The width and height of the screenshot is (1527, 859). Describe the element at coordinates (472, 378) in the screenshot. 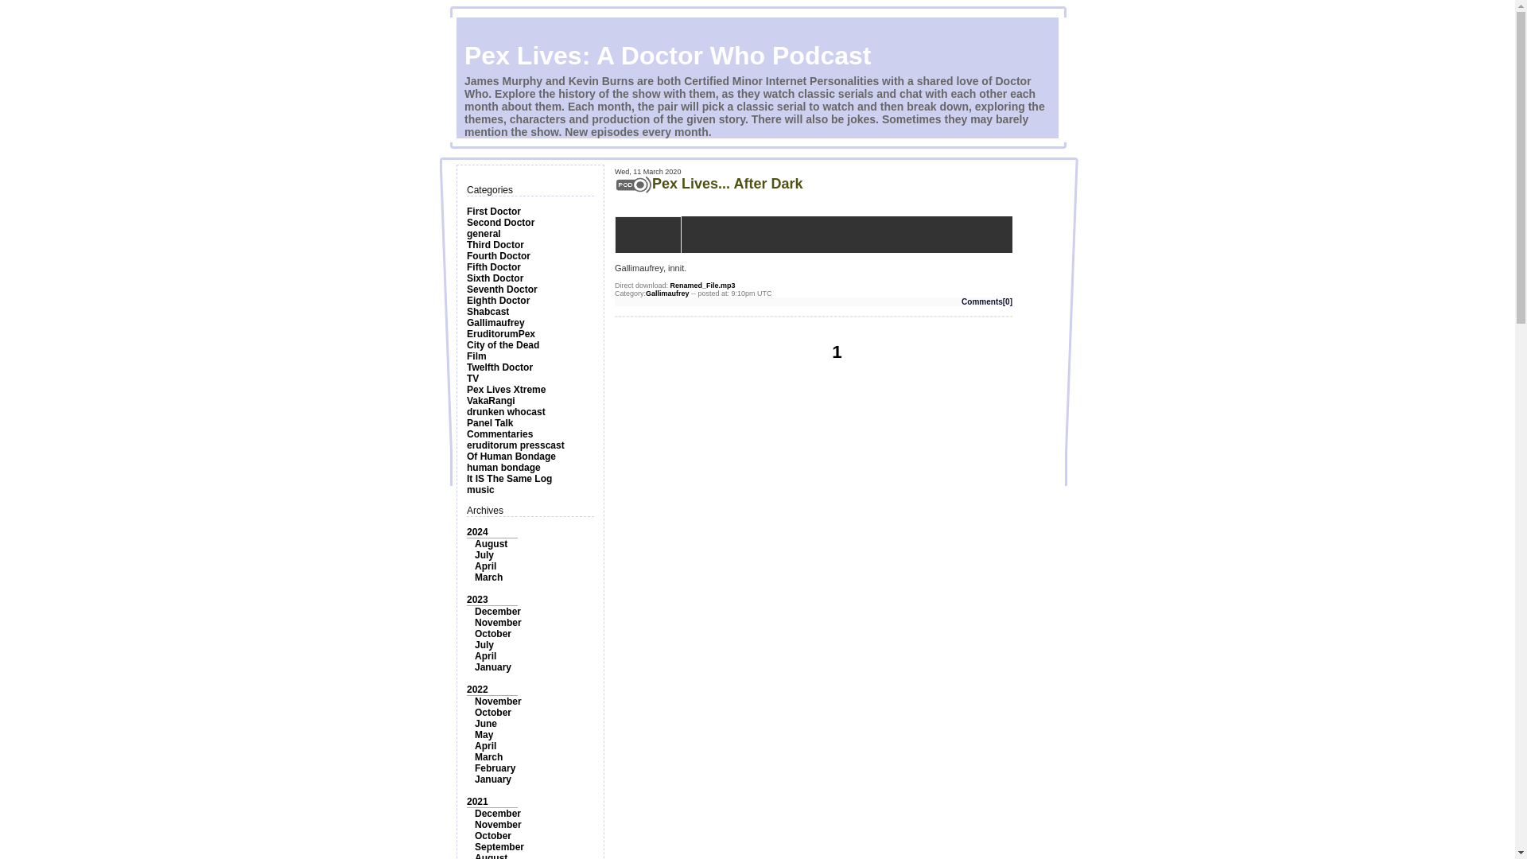

I see `TV` at that location.